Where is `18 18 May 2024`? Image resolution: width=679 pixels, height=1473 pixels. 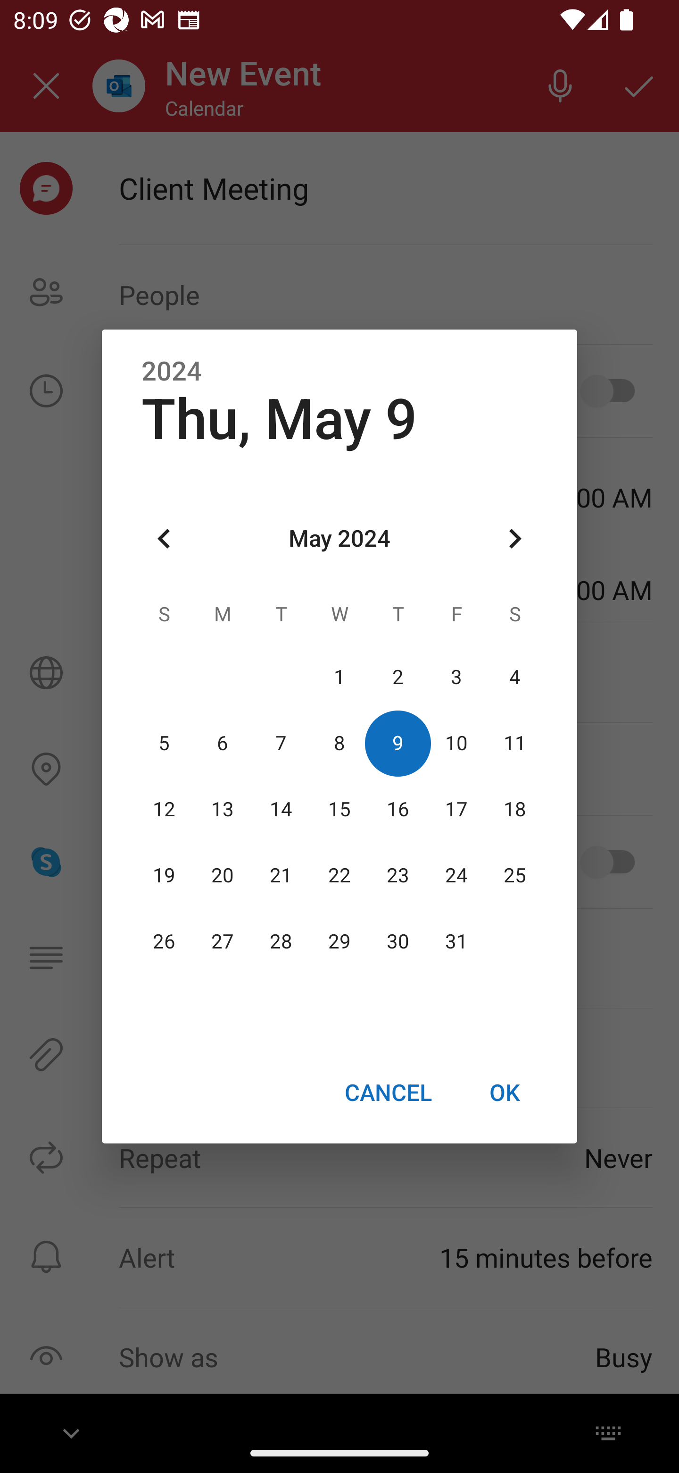 18 18 May 2024 is located at coordinates (514, 809).